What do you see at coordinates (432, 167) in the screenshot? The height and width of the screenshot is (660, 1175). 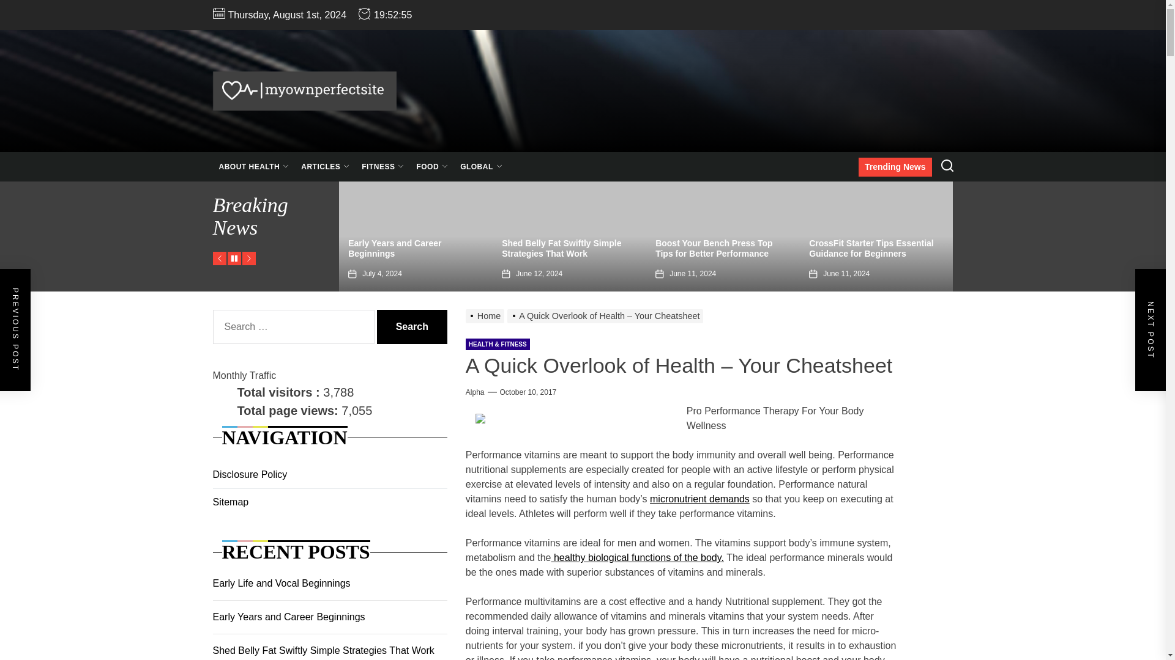 I see `FOOD` at bounding box center [432, 167].